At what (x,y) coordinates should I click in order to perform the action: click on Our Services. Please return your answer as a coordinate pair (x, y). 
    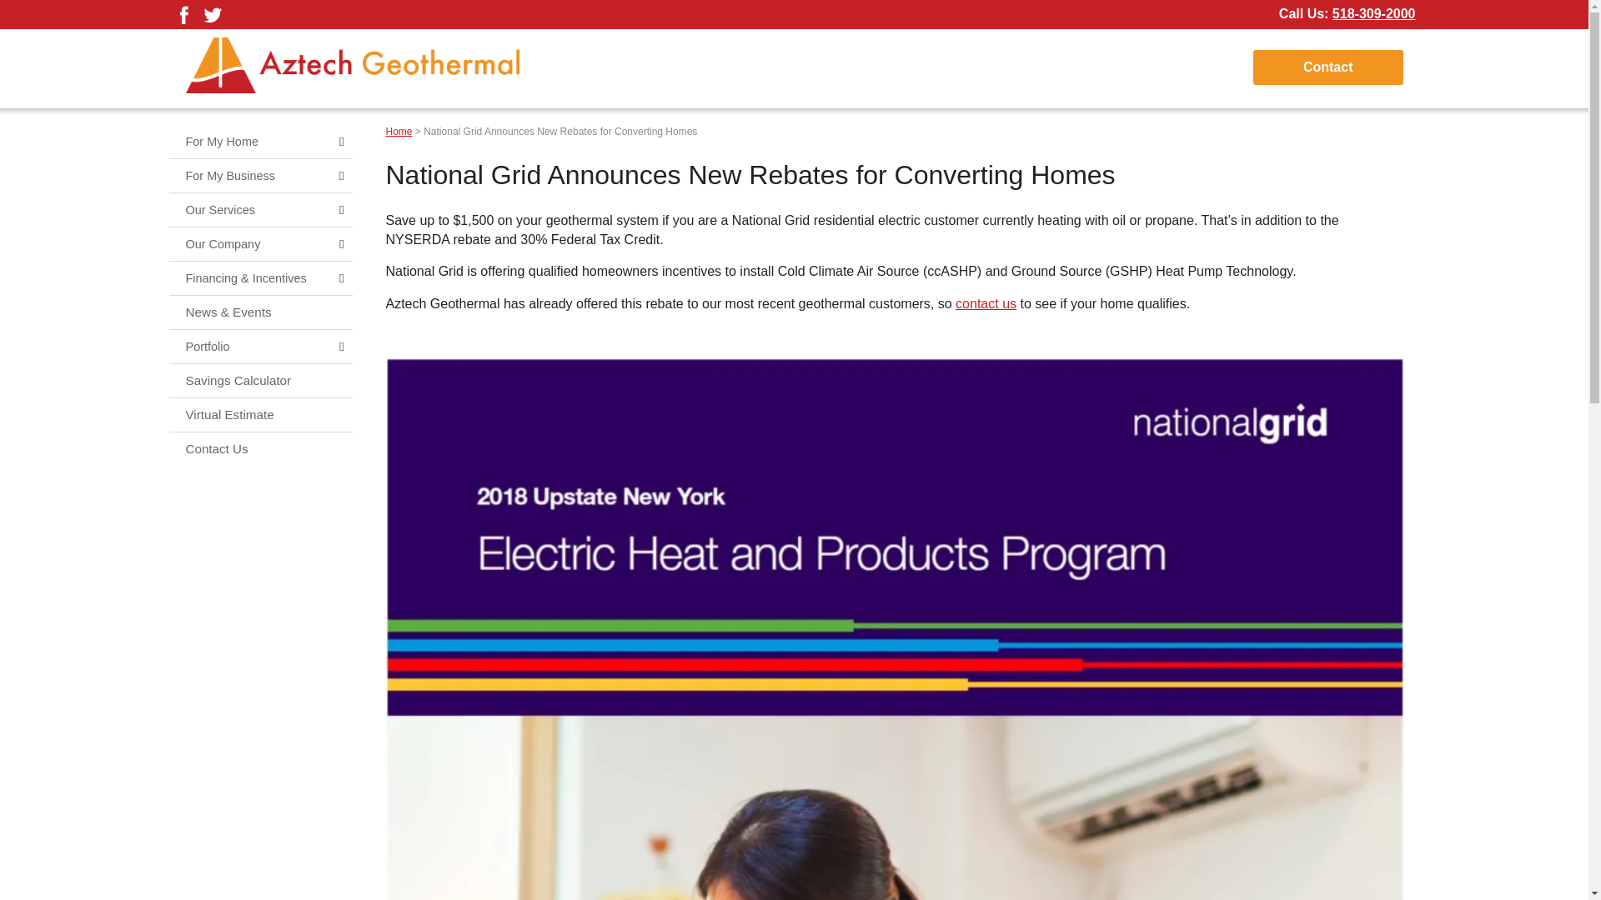
    Looking at the image, I should click on (260, 210).